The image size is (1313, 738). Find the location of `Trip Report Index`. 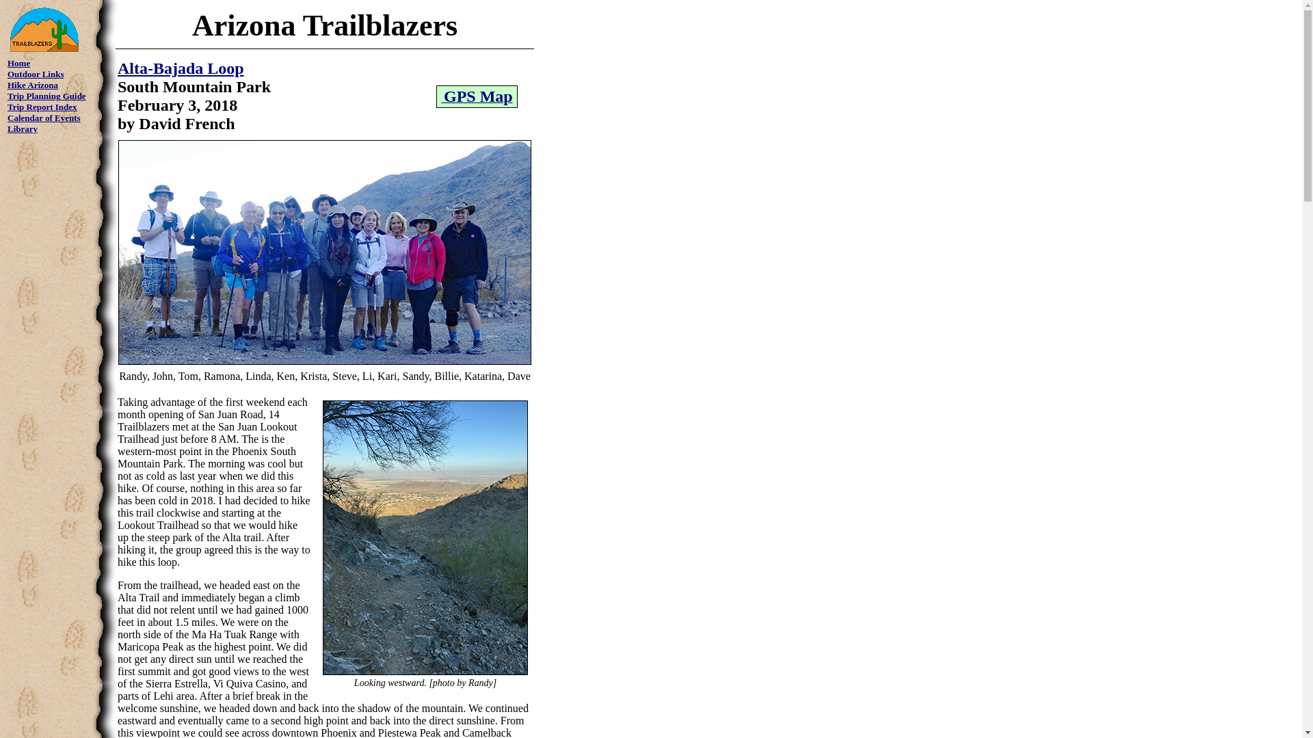

Trip Report Index is located at coordinates (42, 107).